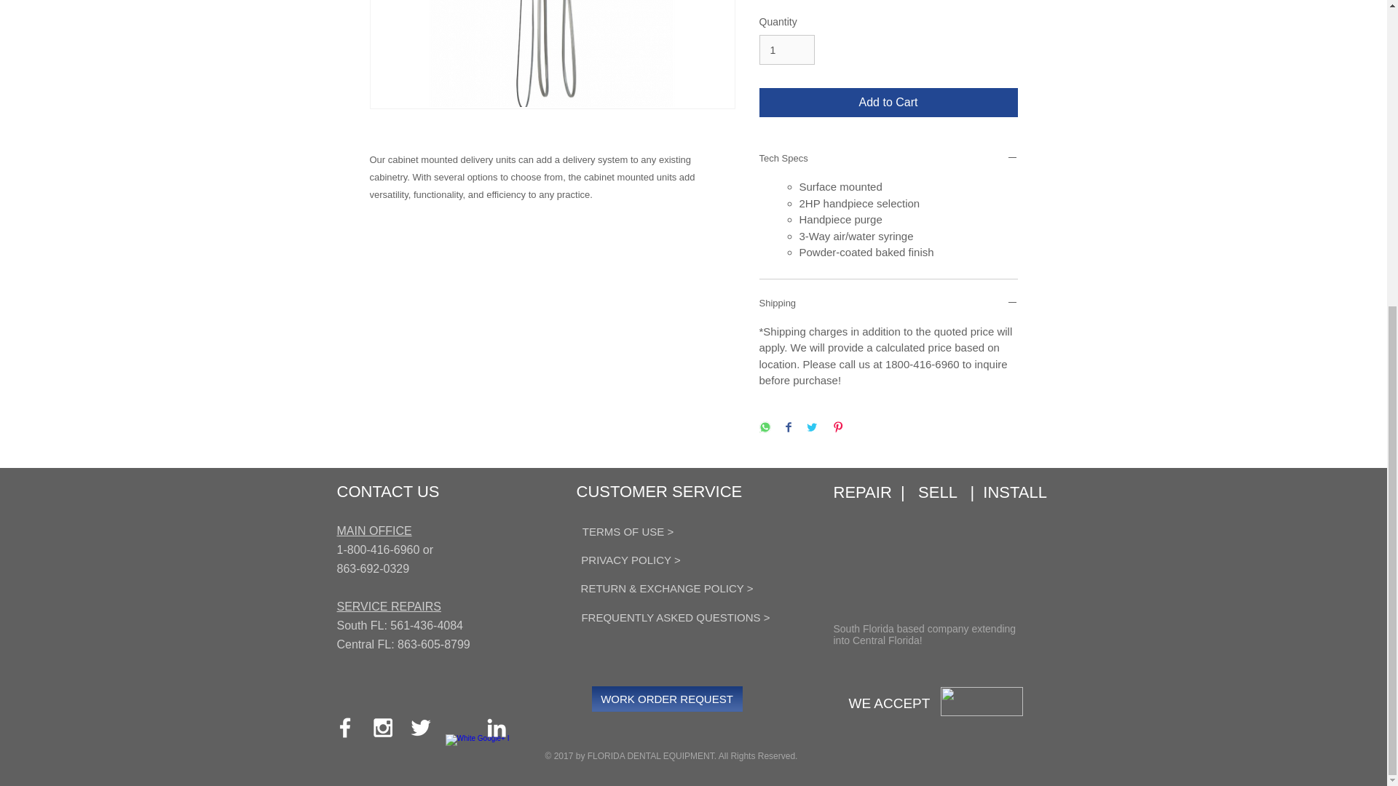 Image resolution: width=1398 pixels, height=786 pixels. I want to click on 863-605-8799, so click(433, 644).